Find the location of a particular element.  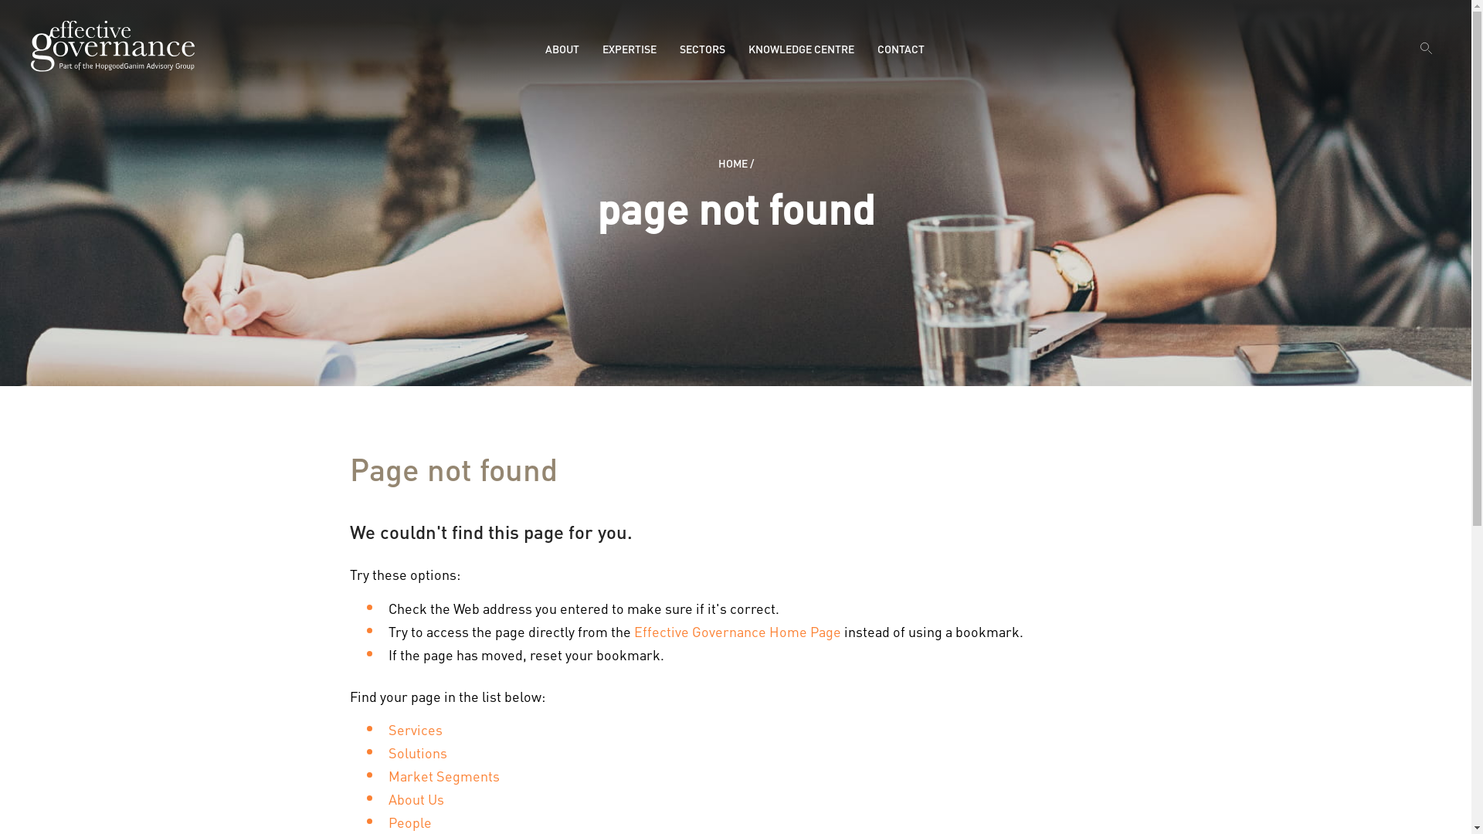

Services is located at coordinates (415, 729).